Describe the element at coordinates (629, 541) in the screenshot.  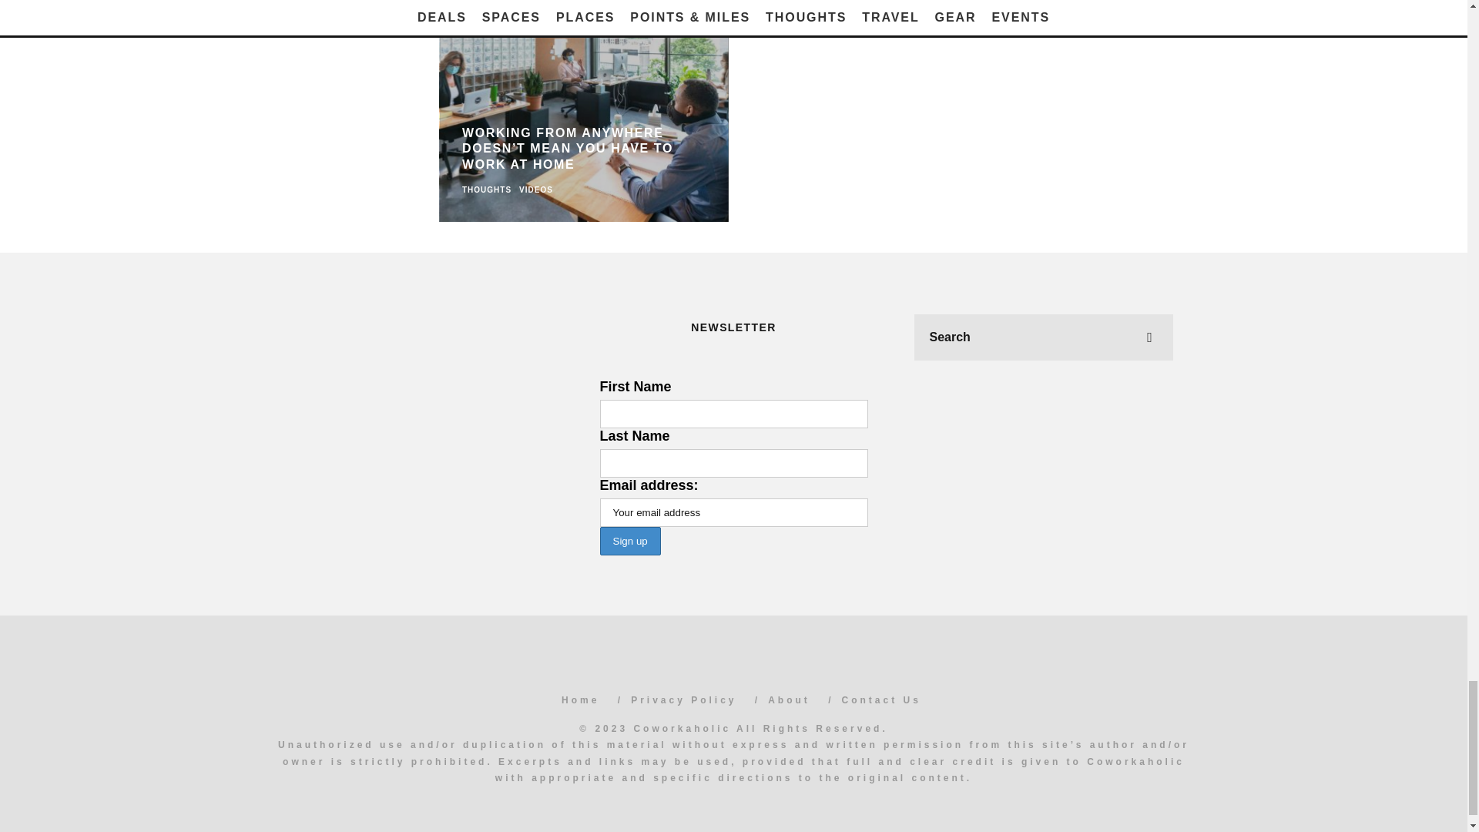
I see `Sign up` at that location.